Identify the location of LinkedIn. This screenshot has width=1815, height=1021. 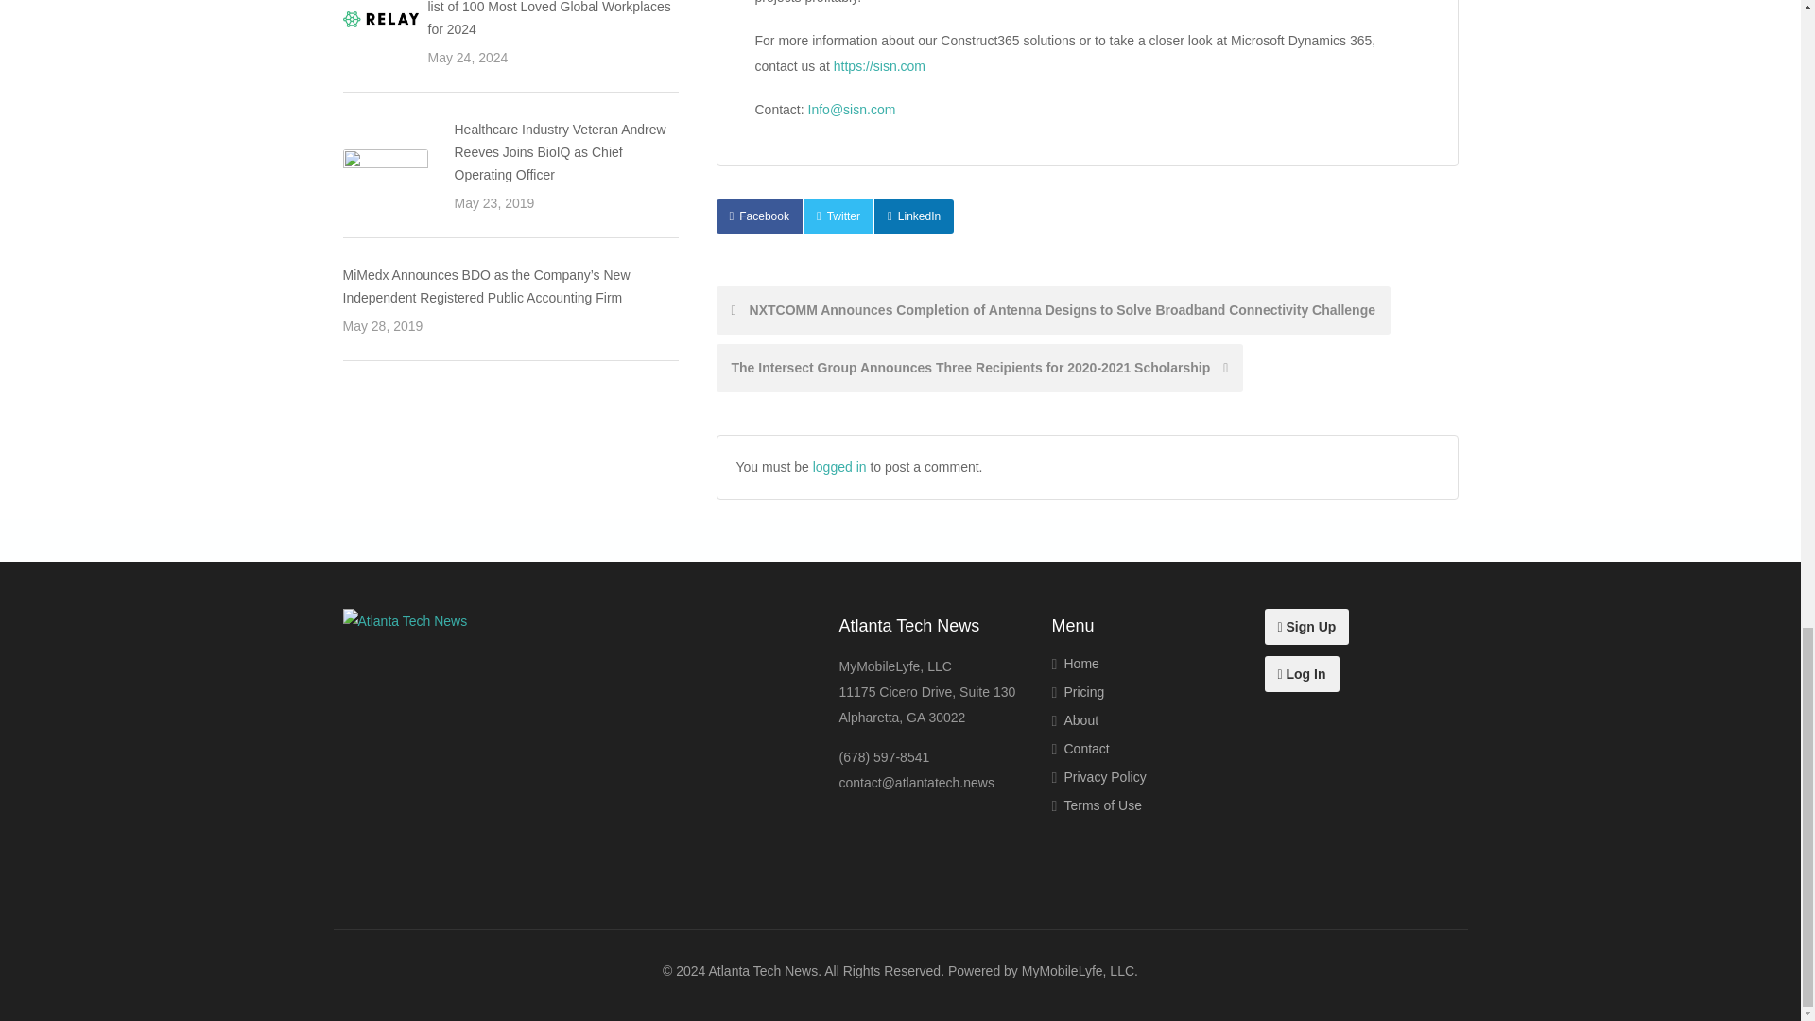
(914, 216).